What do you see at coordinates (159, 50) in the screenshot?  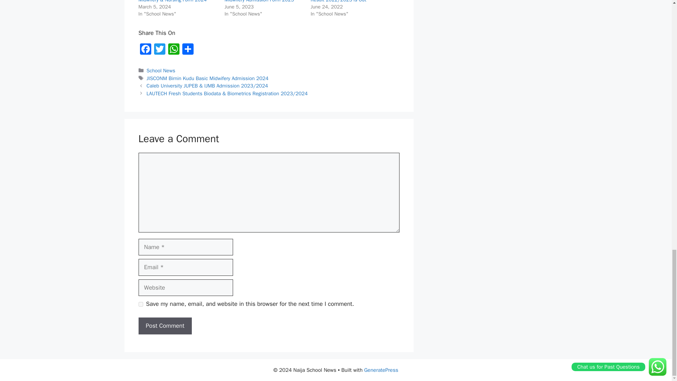 I see `Twitter` at bounding box center [159, 50].